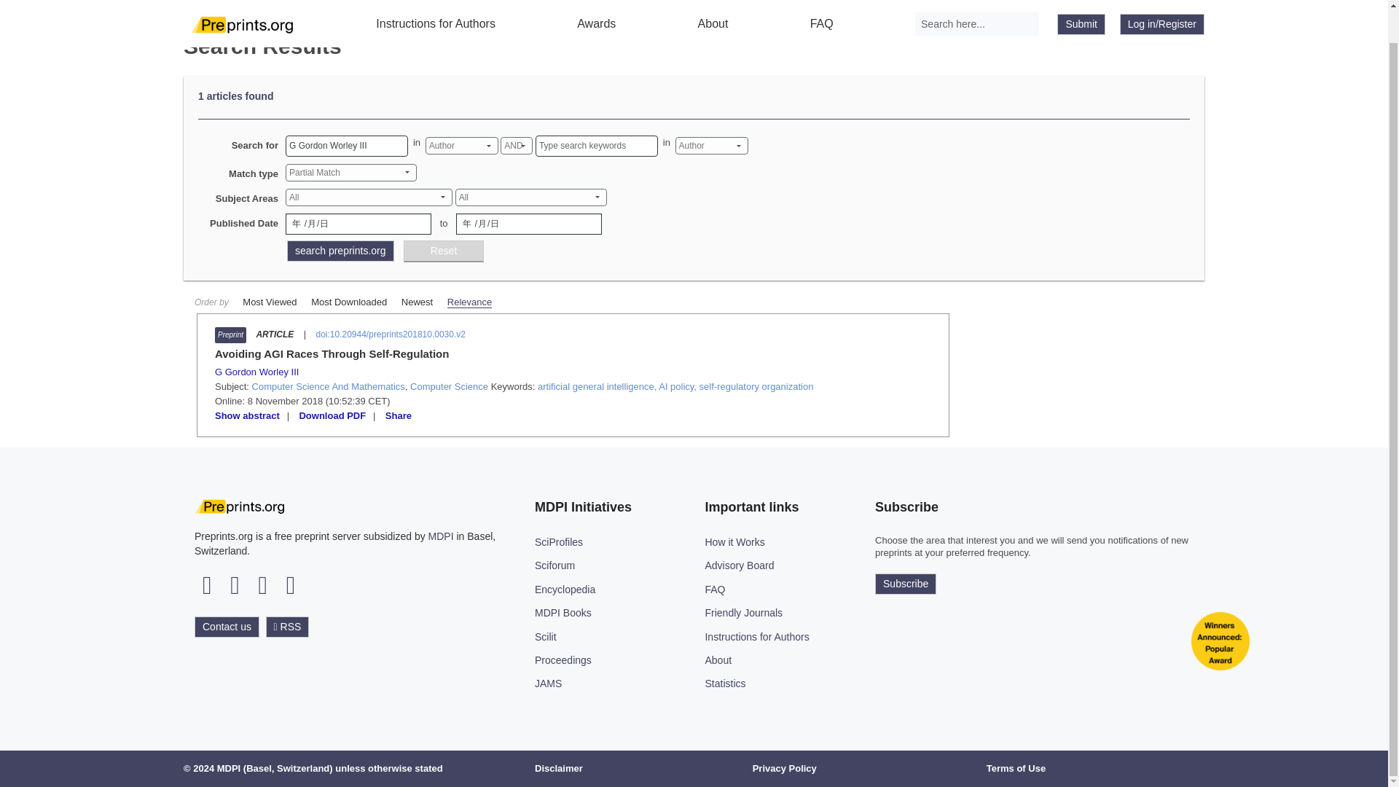  I want to click on Most Downloaded, so click(348, 302).